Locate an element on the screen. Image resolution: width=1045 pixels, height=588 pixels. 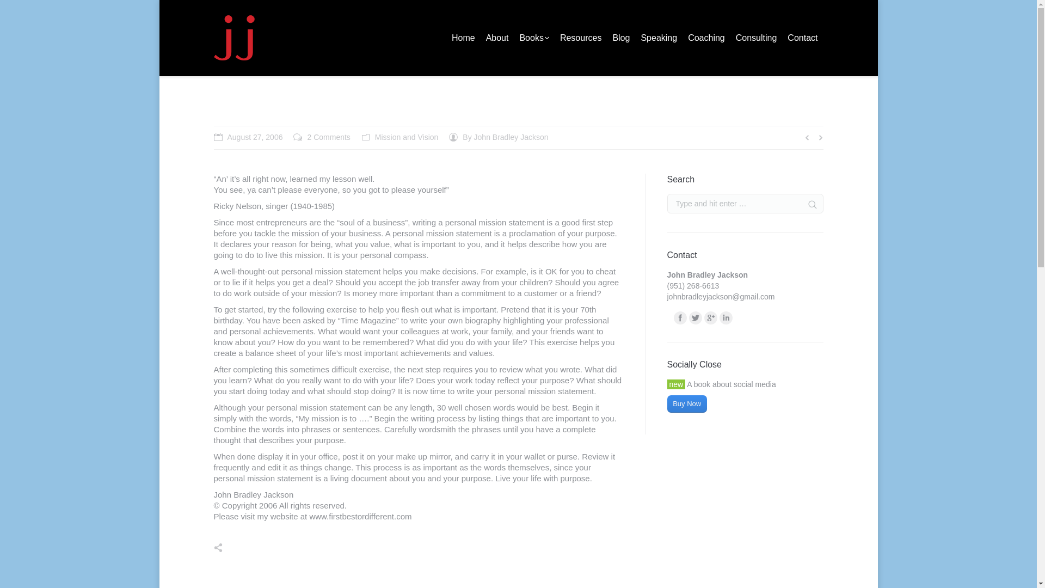
Resources is located at coordinates (581, 38).